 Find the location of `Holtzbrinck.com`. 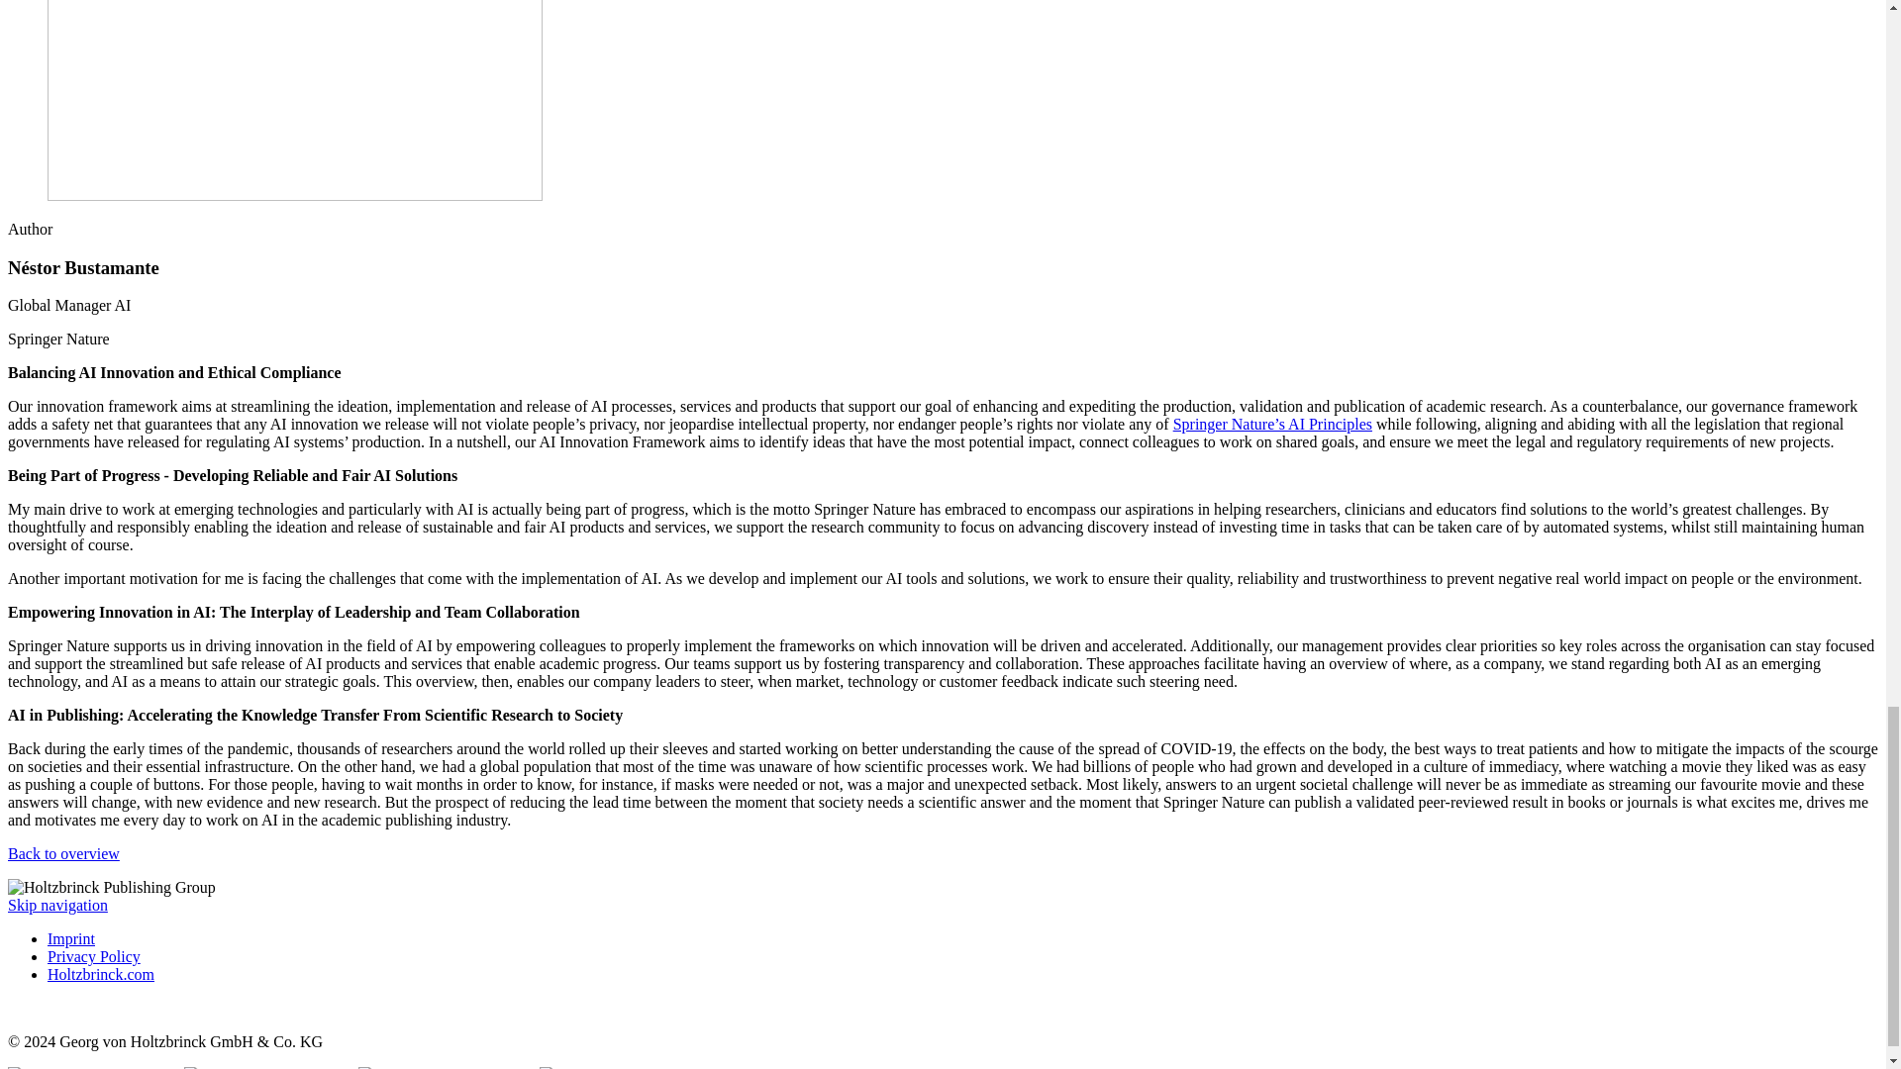

Holtzbrinck.com is located at coordinates (101, 974).